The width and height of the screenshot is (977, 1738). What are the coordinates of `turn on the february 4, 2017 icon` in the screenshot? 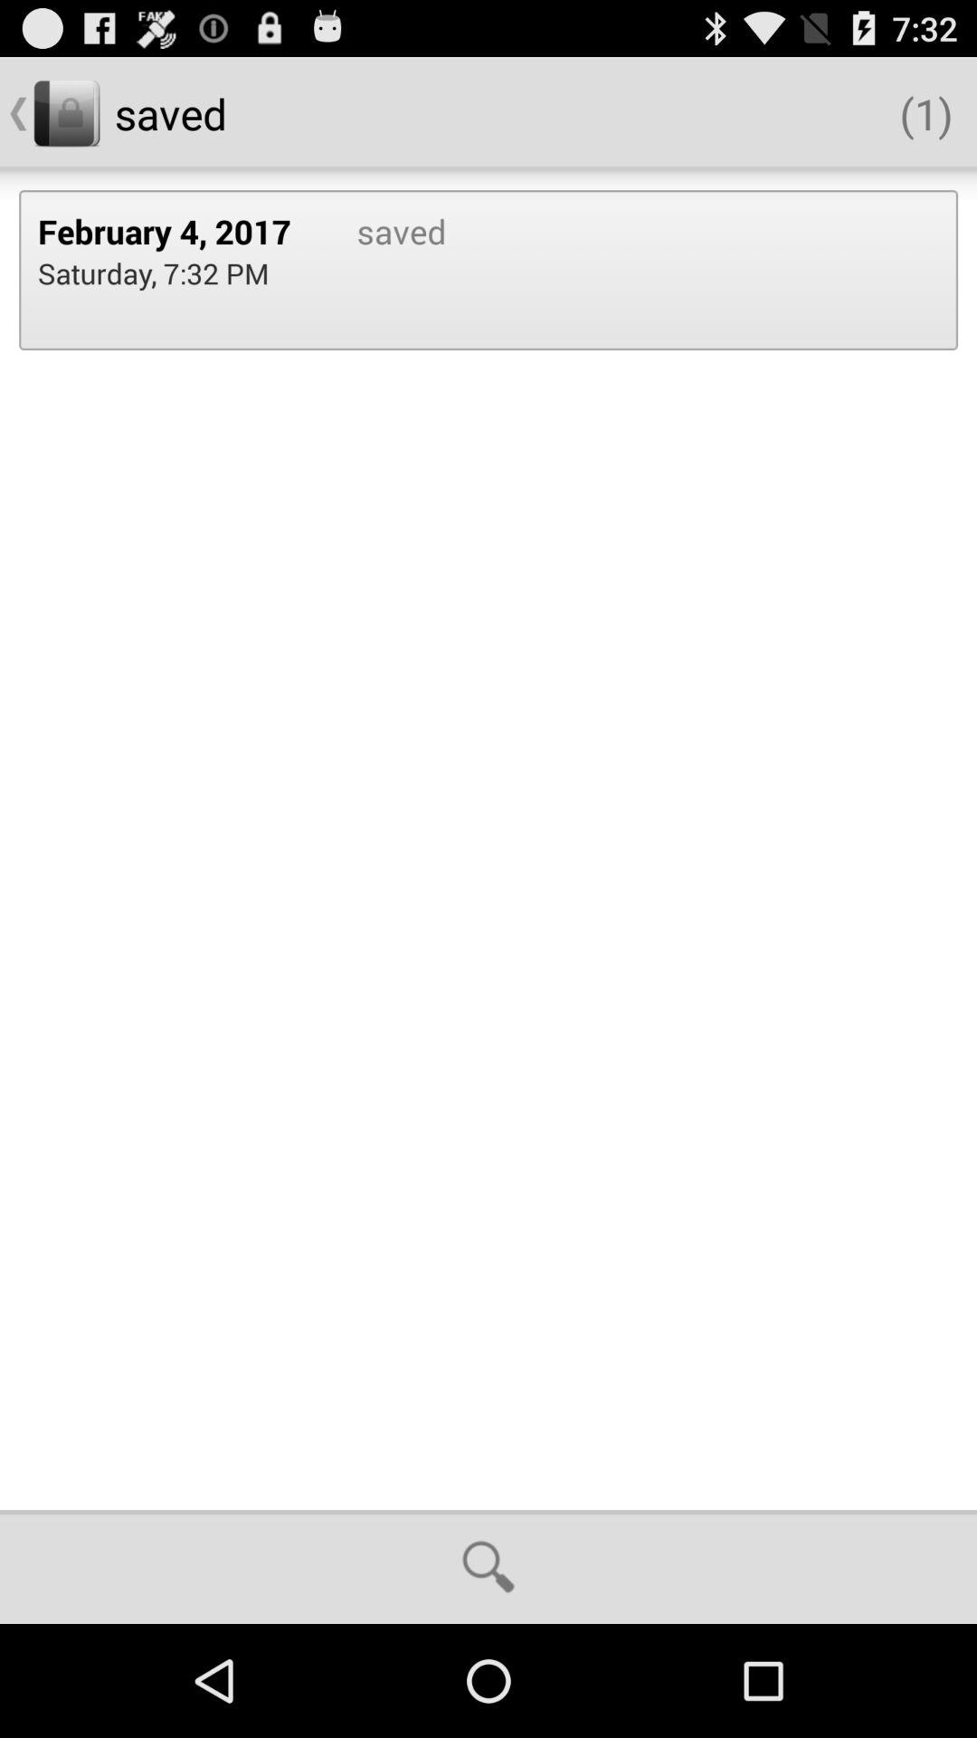 It's located at (178, 231).